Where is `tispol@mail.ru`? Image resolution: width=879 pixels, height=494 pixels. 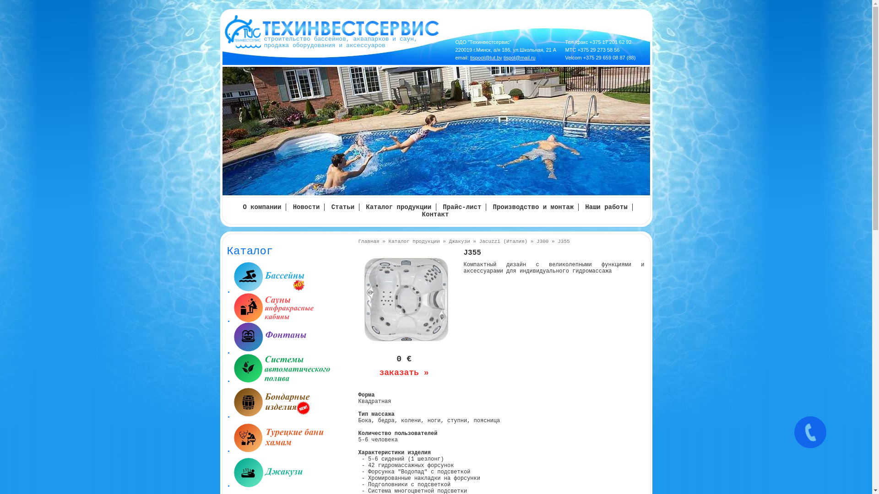
tispol@mail.ru is located at coordinates (520, 58).